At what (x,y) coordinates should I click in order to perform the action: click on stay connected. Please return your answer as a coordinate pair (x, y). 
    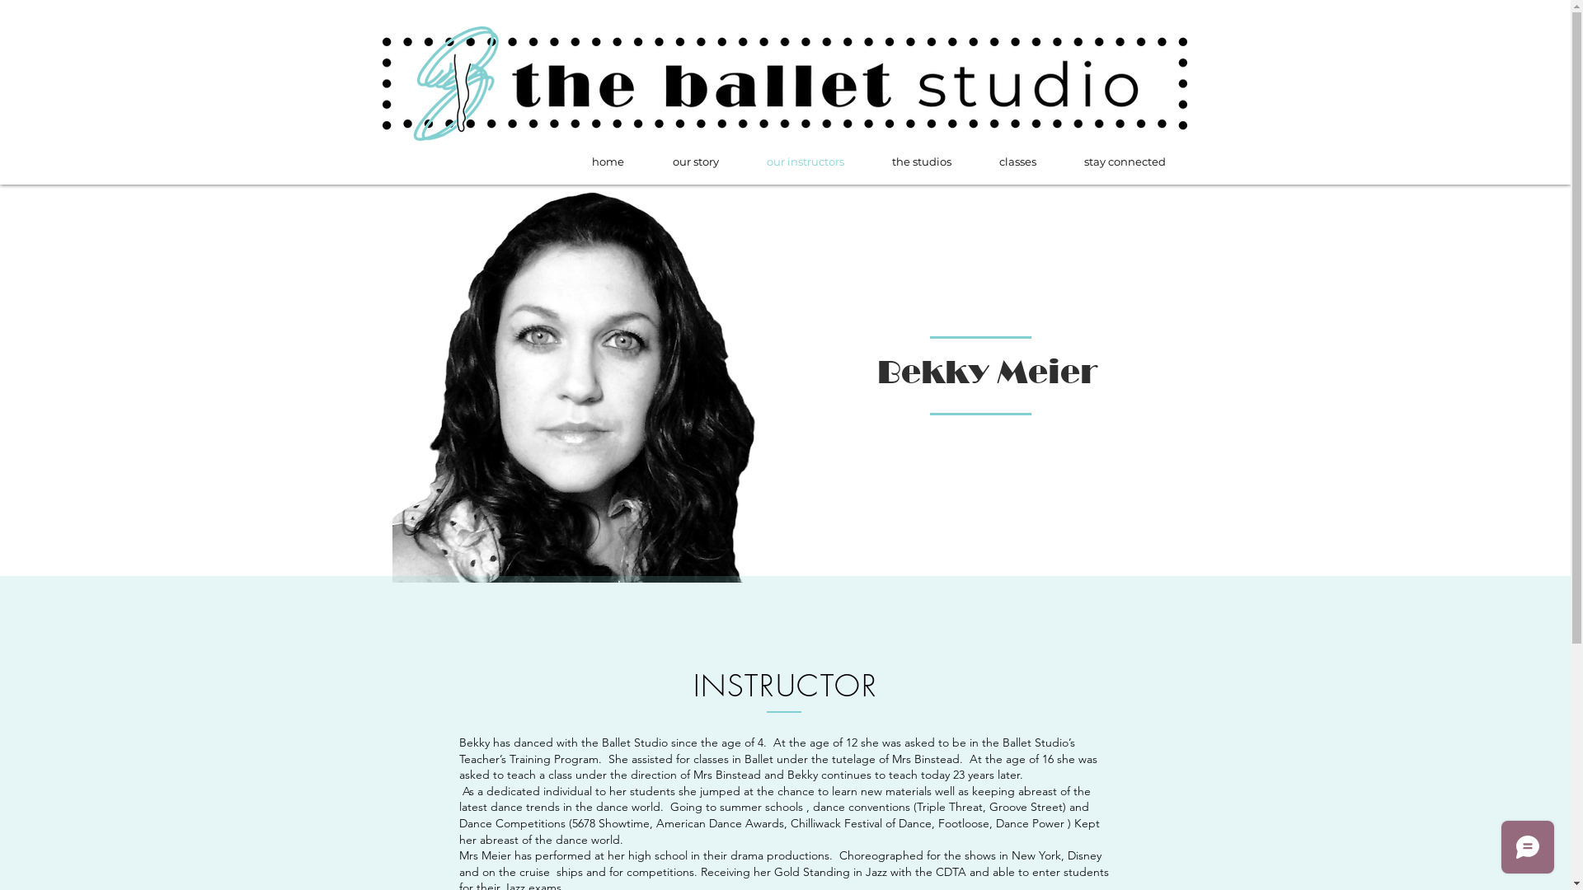
    Looking at the image, I should click on (1125, 162).